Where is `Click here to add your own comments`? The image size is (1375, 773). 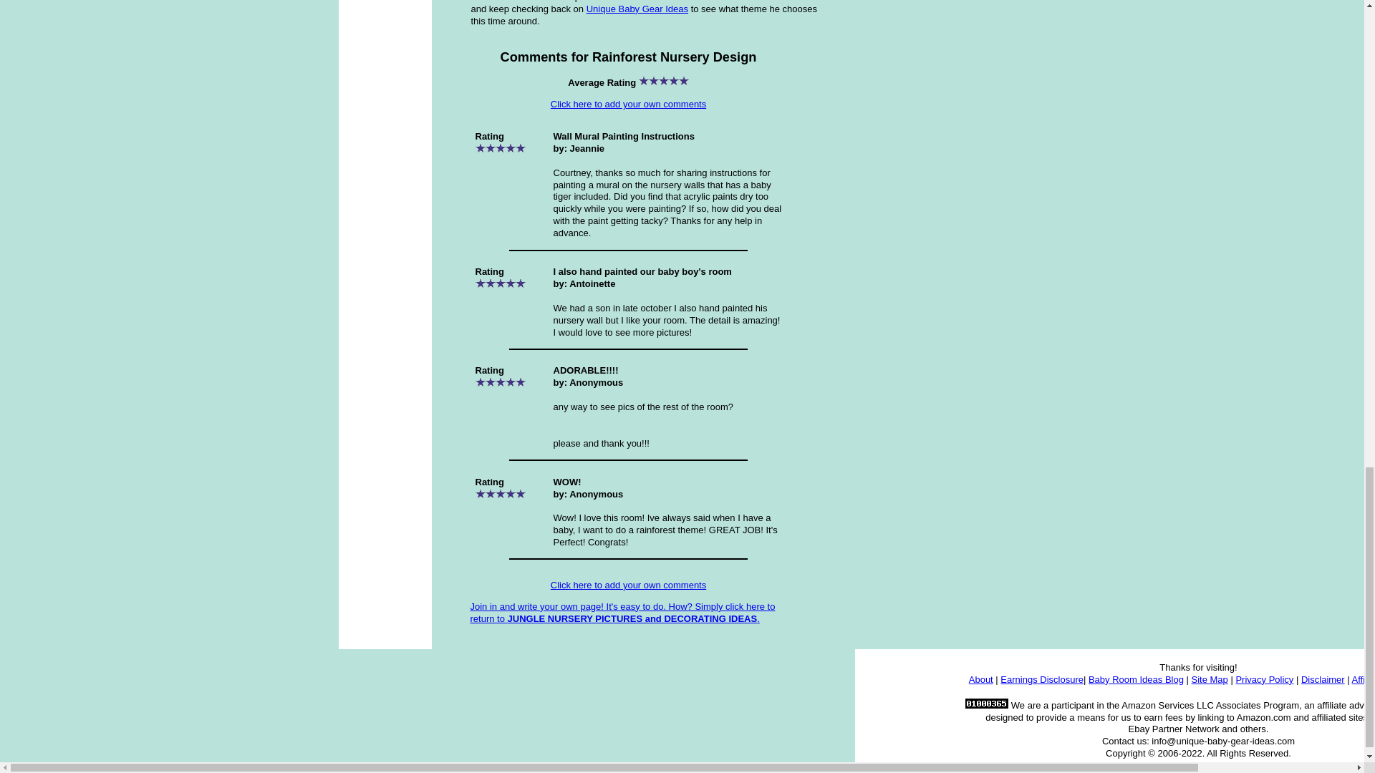
Click here to add your own comments is located at coordinates (629, 104).